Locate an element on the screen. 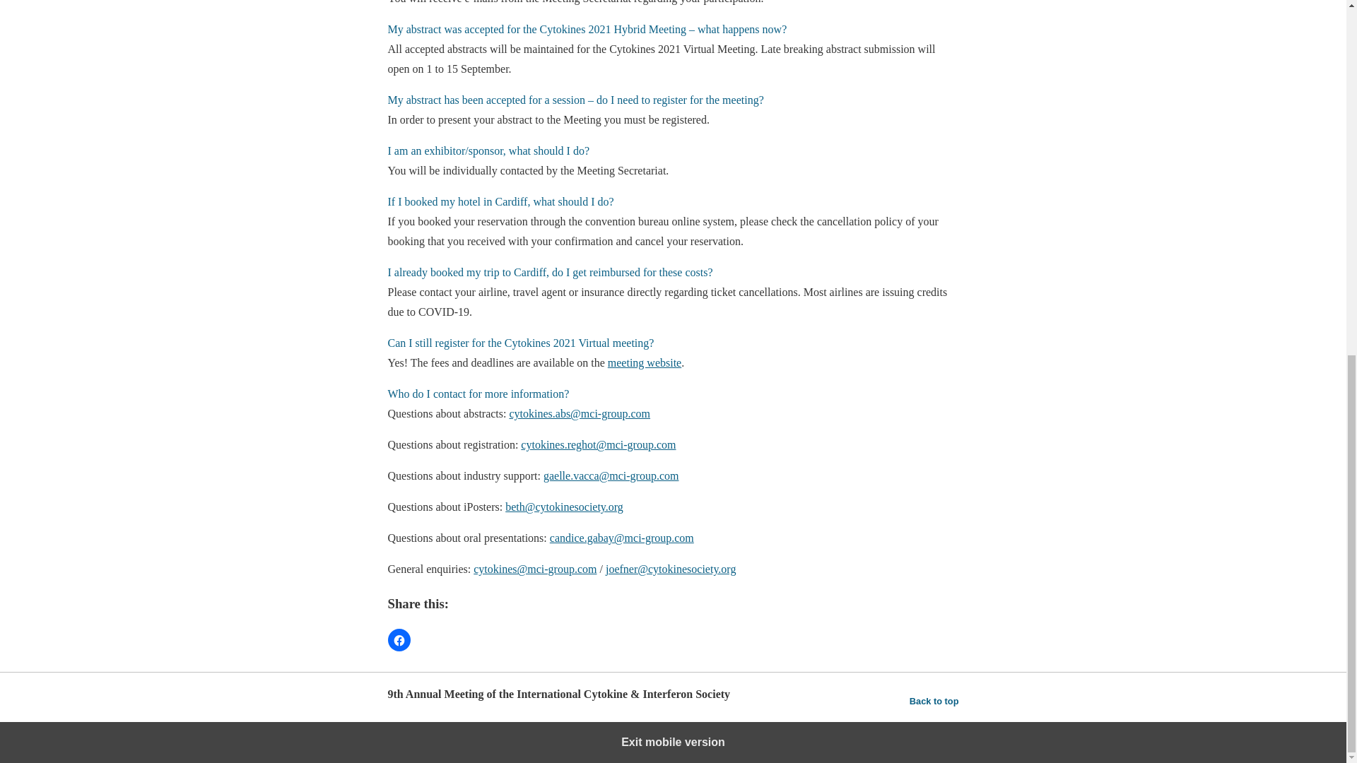  Click to share on Facebook is located at coordinates (398, 640).